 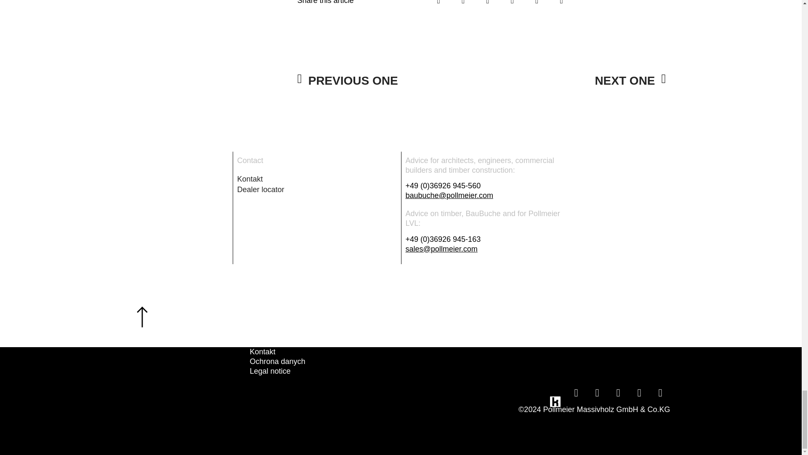 I want to click on Legal notice, so click(x=277, y=372).